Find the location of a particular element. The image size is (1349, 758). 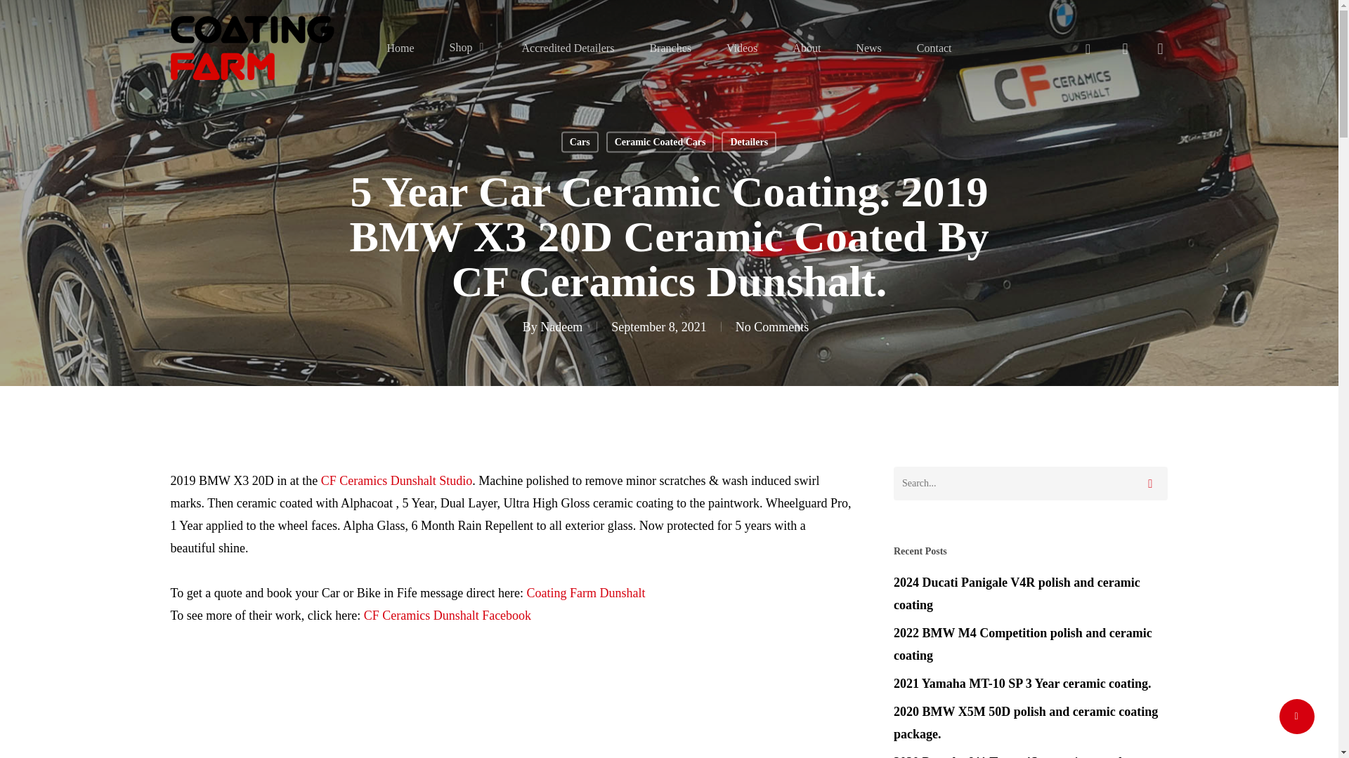

Shop is located at coordinates (468, 48).